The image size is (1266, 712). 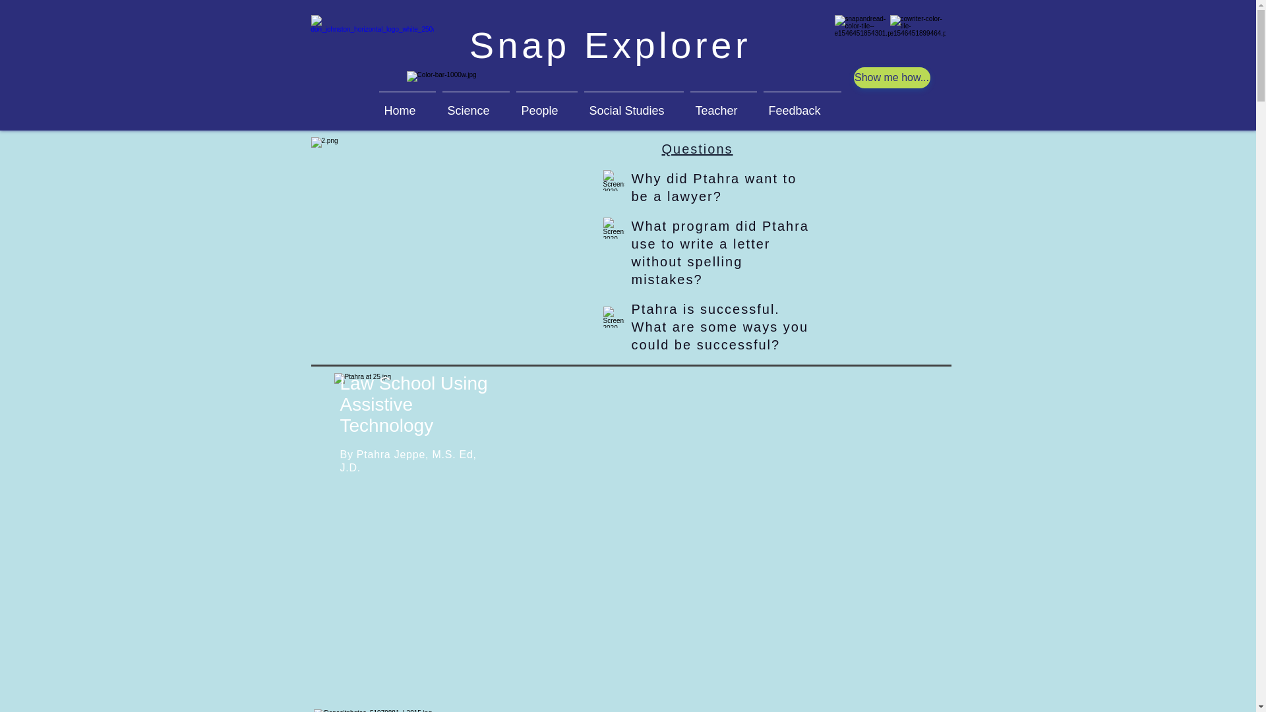 What do you see at coordinates (802, 105) in the screenshot?
I see `Feedback` at bounding box center [802, 105].